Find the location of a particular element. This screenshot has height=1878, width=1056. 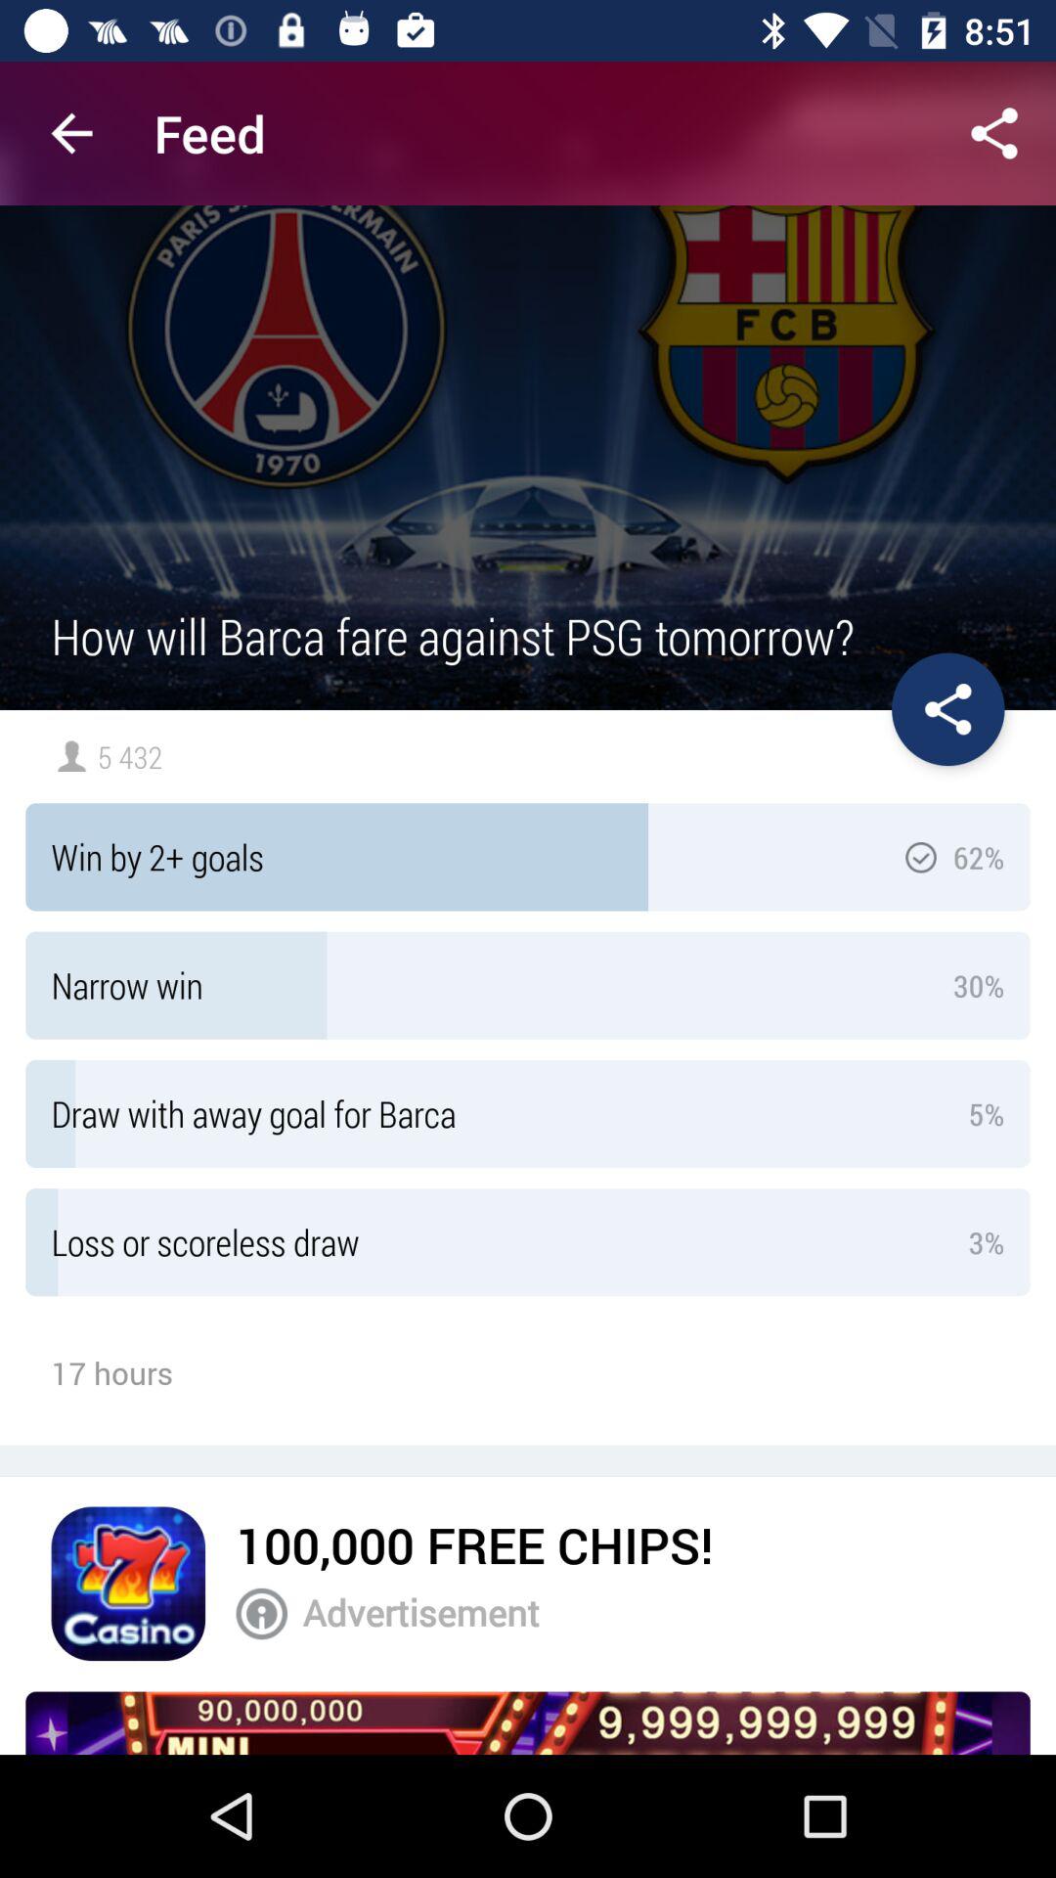

tap the 100 000 free is located at coordinates (474, 1544).